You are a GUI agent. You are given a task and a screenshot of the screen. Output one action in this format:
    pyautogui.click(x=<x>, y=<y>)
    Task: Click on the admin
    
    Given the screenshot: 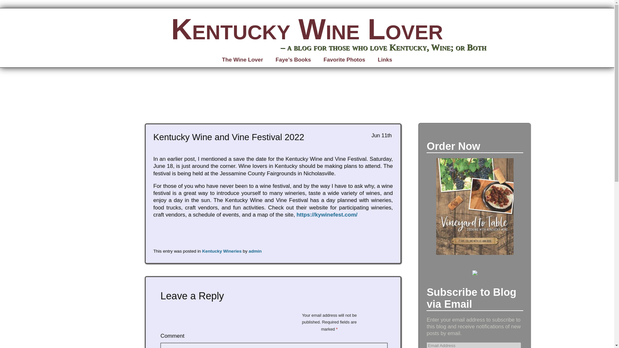 What is the action you would take?
    pyautogui.click(x=255, y=251)
    